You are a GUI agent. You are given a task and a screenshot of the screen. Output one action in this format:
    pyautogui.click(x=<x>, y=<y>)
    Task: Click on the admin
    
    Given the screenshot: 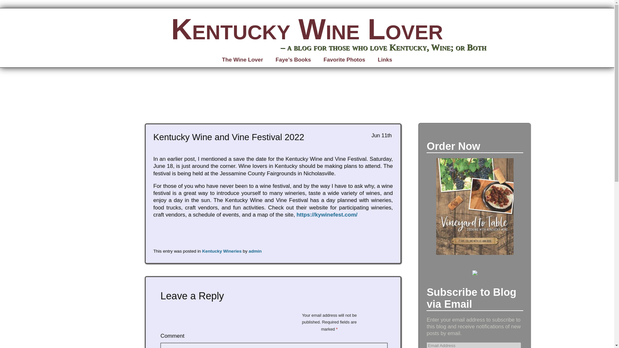 What is the action you would take?
    pyautogui.click(x=255, y=251)
    